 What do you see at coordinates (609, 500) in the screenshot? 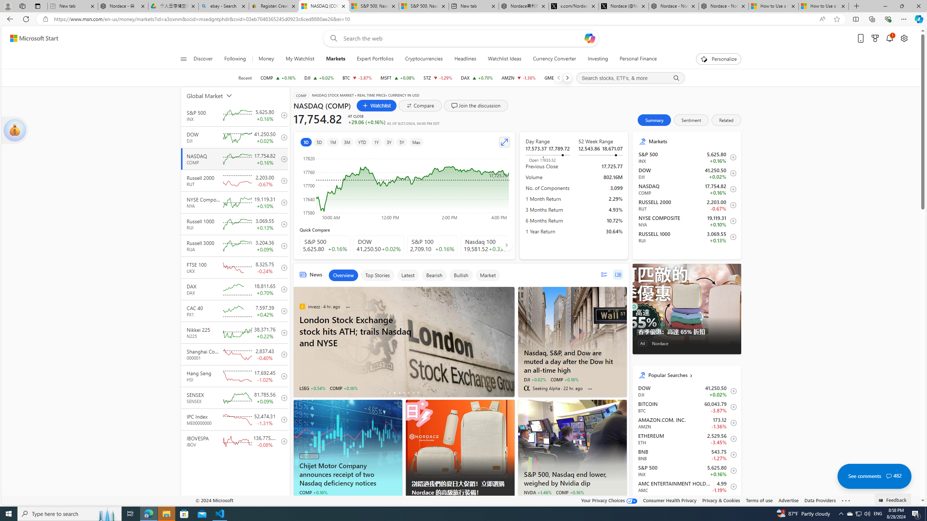
I see `Your Privacy Choices` at bounding box center [609, 500].